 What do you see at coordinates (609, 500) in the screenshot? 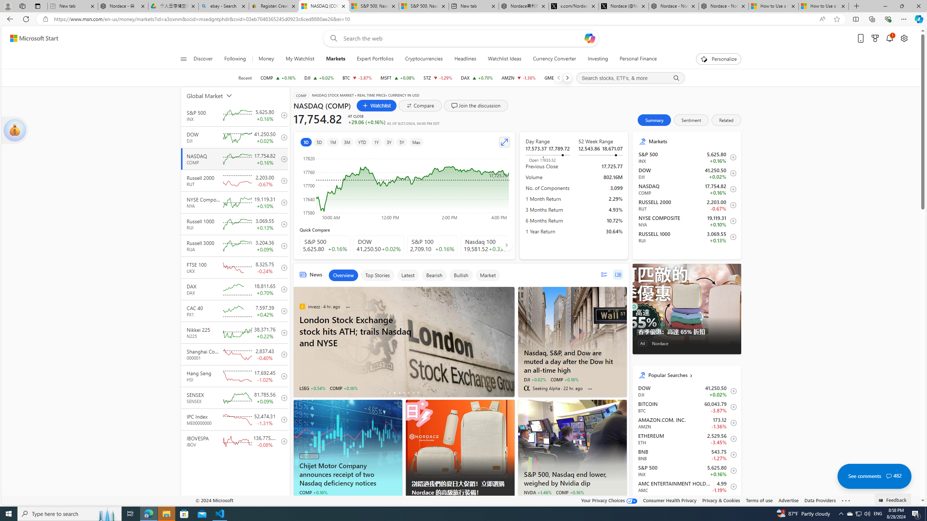
I see `Your Privacy Choices` at bounding box center [609, 500].